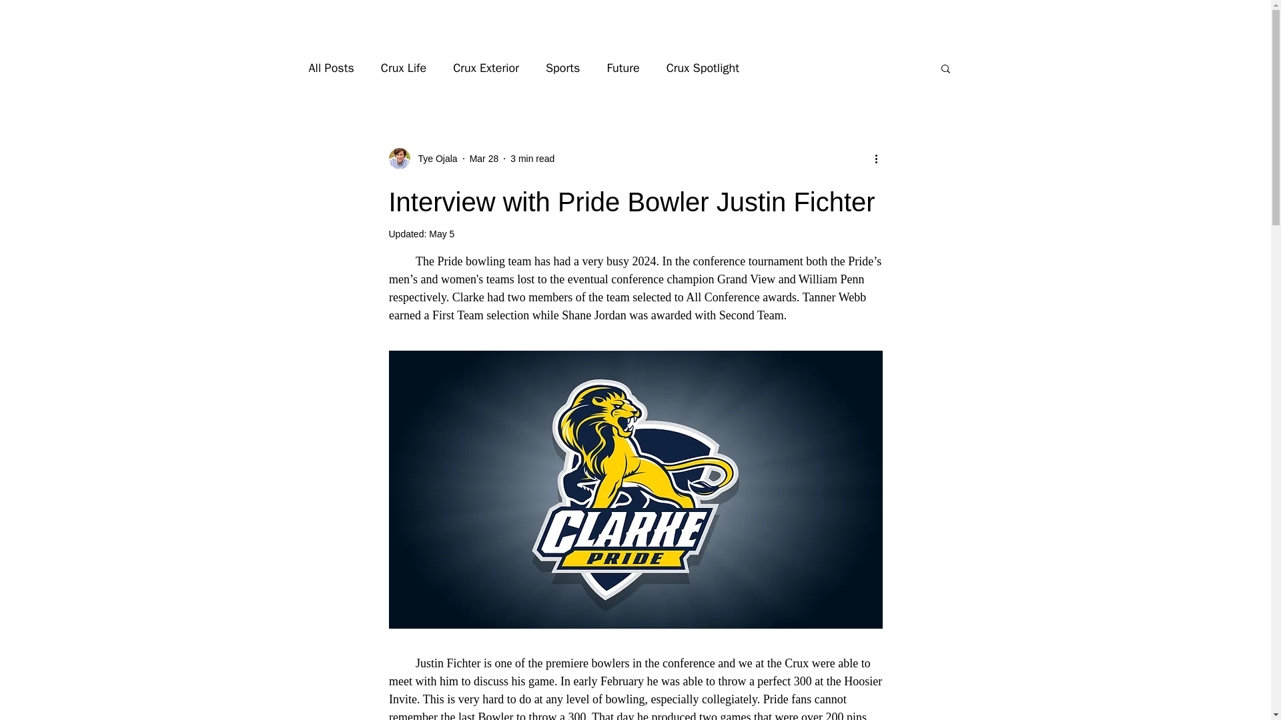 This screenshot has width=1281, height=720. I want to click on 3 min read, so click(532, 159).